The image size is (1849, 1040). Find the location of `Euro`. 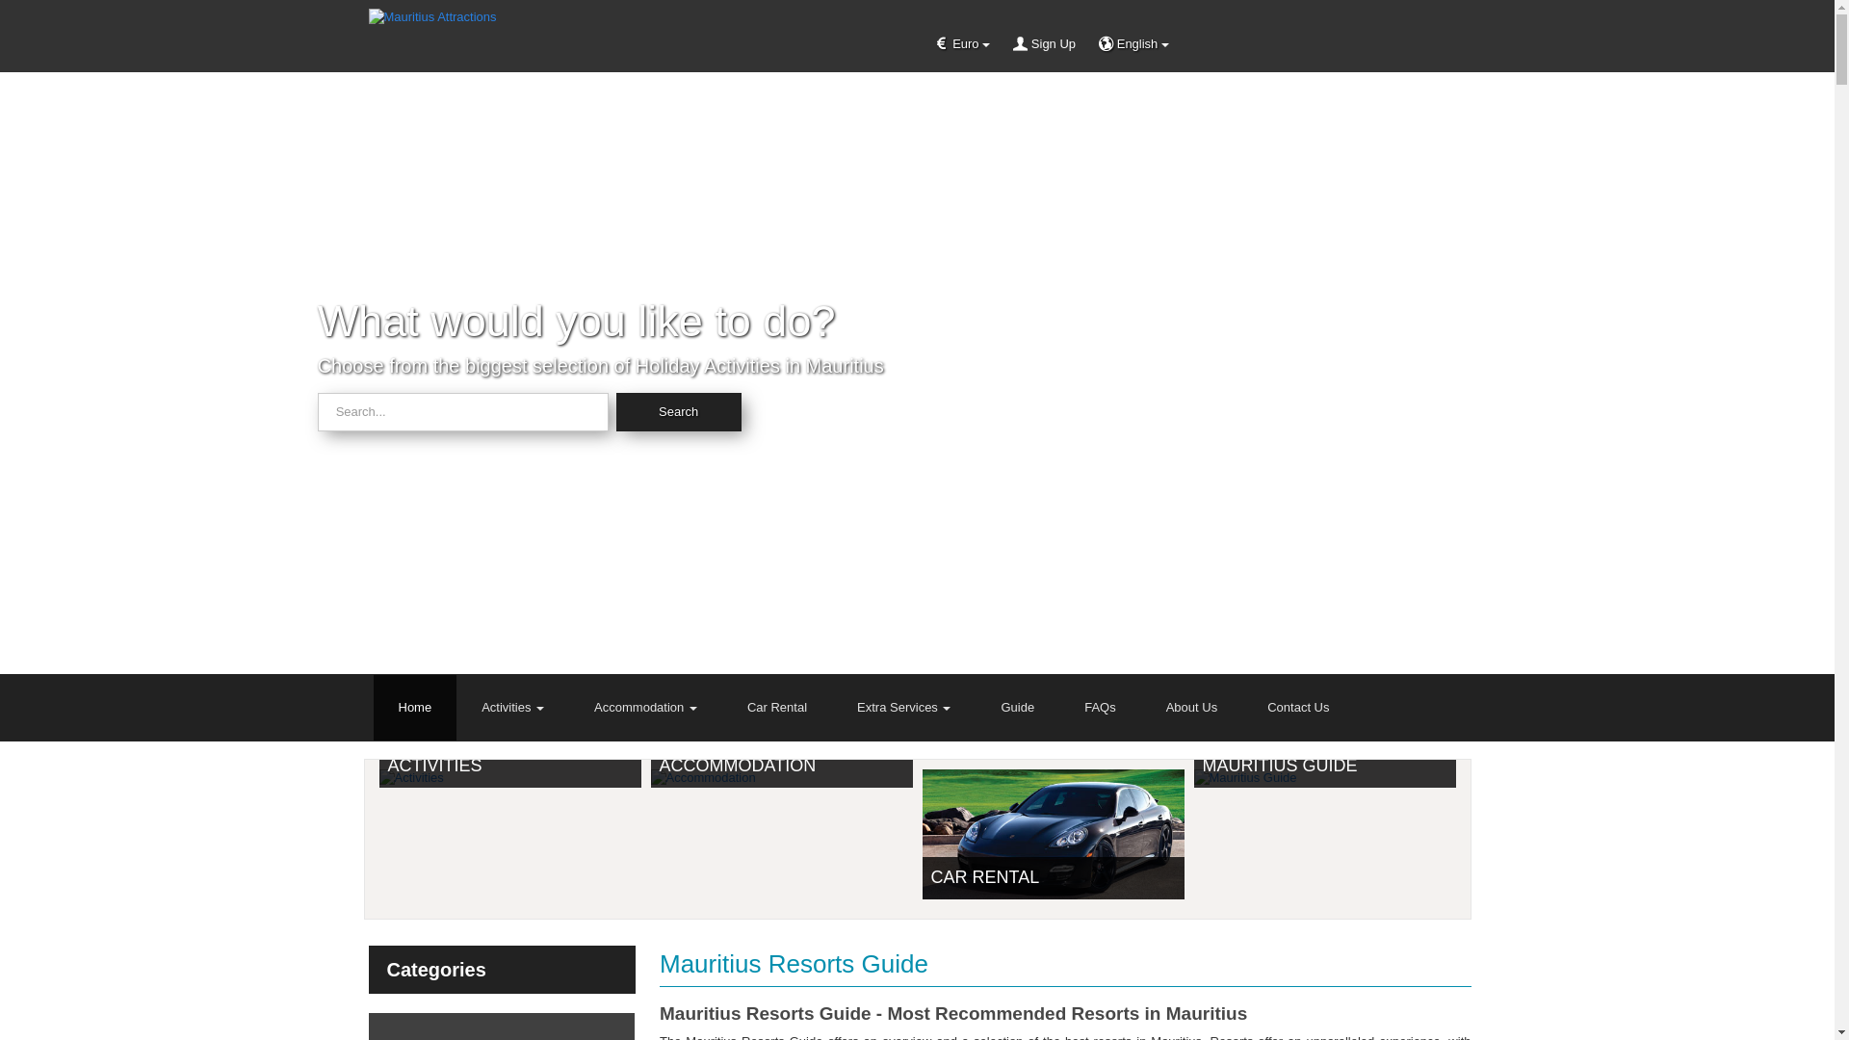

Euro is located at coordinates (962, 44).